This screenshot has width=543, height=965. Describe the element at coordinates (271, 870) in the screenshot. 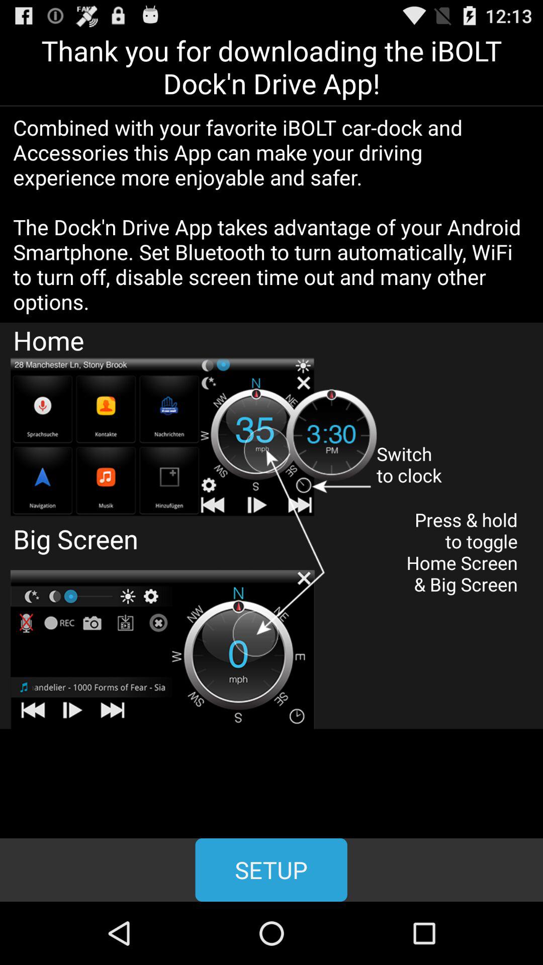

I see `launch setup icon` at that location.